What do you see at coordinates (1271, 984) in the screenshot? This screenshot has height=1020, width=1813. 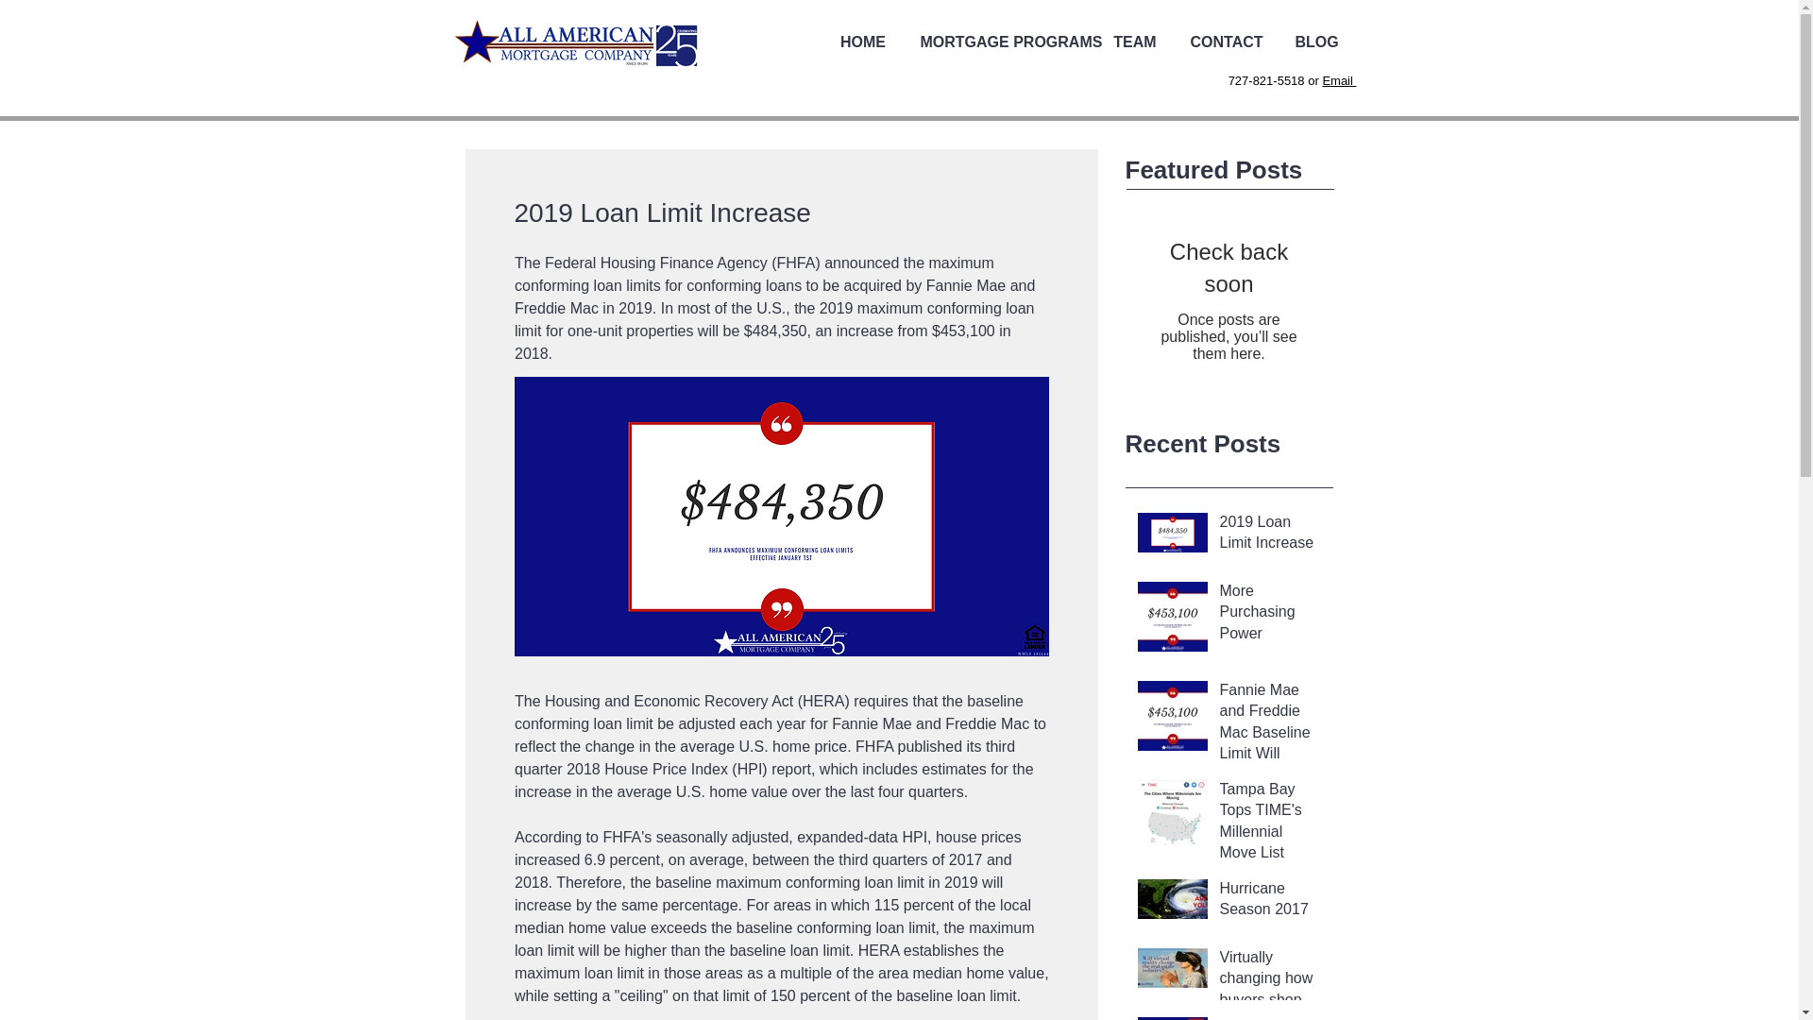 I see `Virtually changing how buyers shop for new homes` at bounding box center [1271, 984].